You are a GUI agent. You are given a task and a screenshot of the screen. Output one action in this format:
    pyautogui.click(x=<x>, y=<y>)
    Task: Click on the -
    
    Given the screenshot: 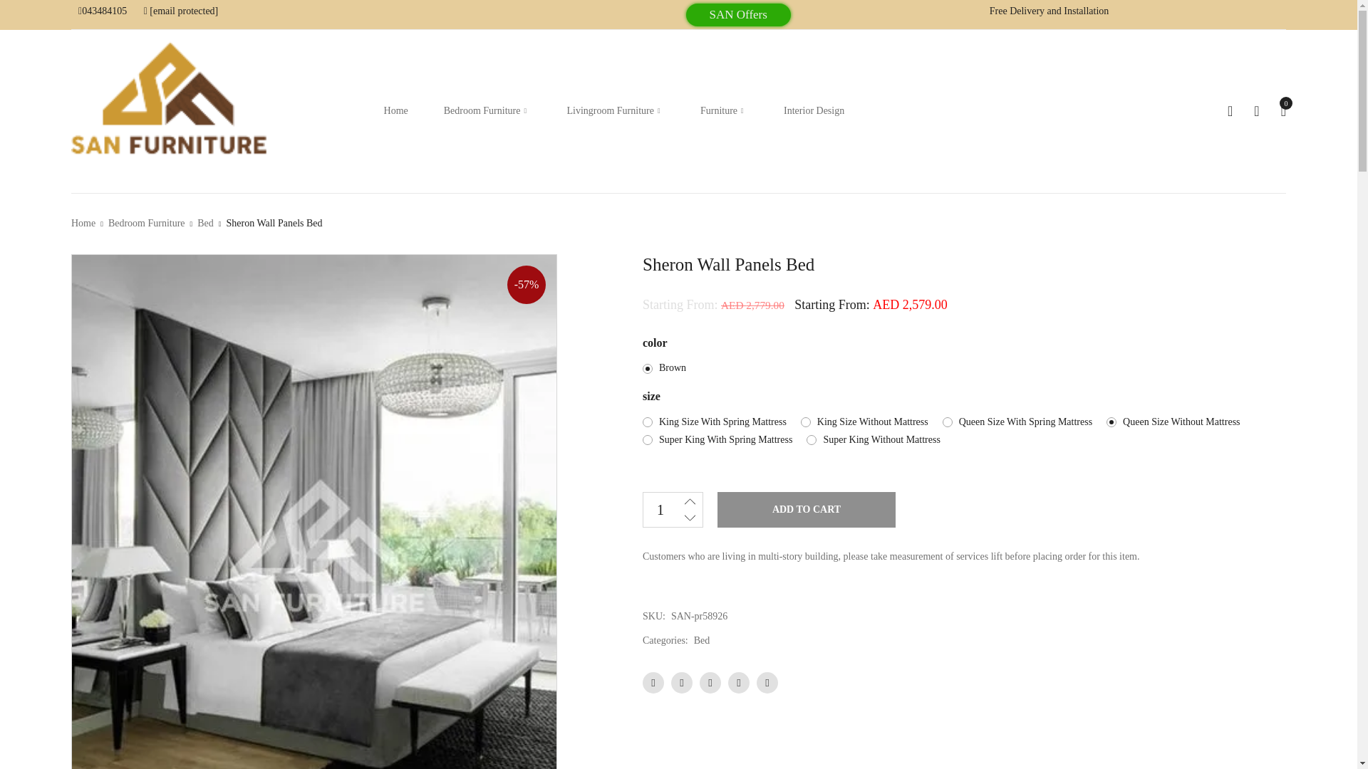 What is the action you would take?
    pyautogui.click(x=690, y=518)
    